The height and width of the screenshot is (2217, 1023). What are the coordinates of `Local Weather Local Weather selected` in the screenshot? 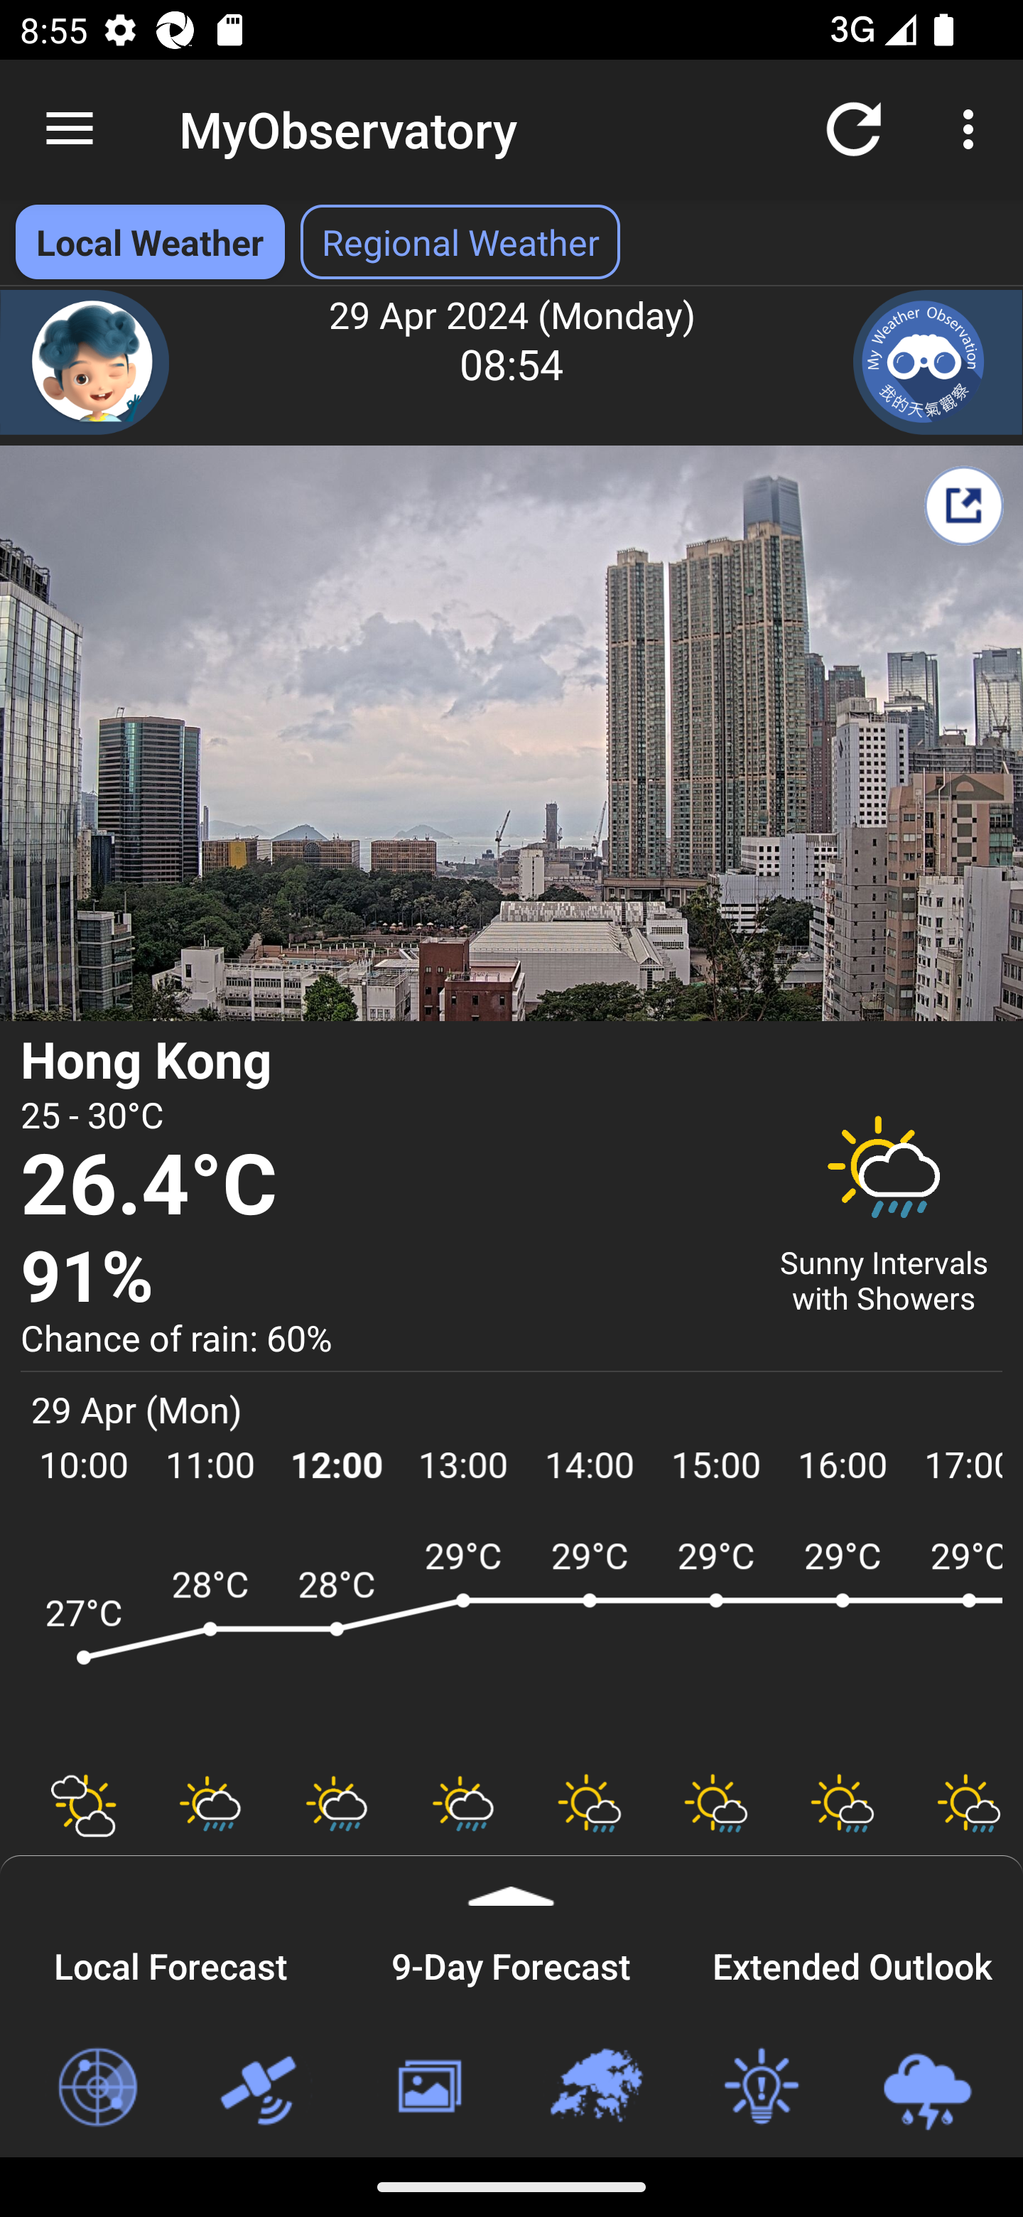 It's located at (149, 242).